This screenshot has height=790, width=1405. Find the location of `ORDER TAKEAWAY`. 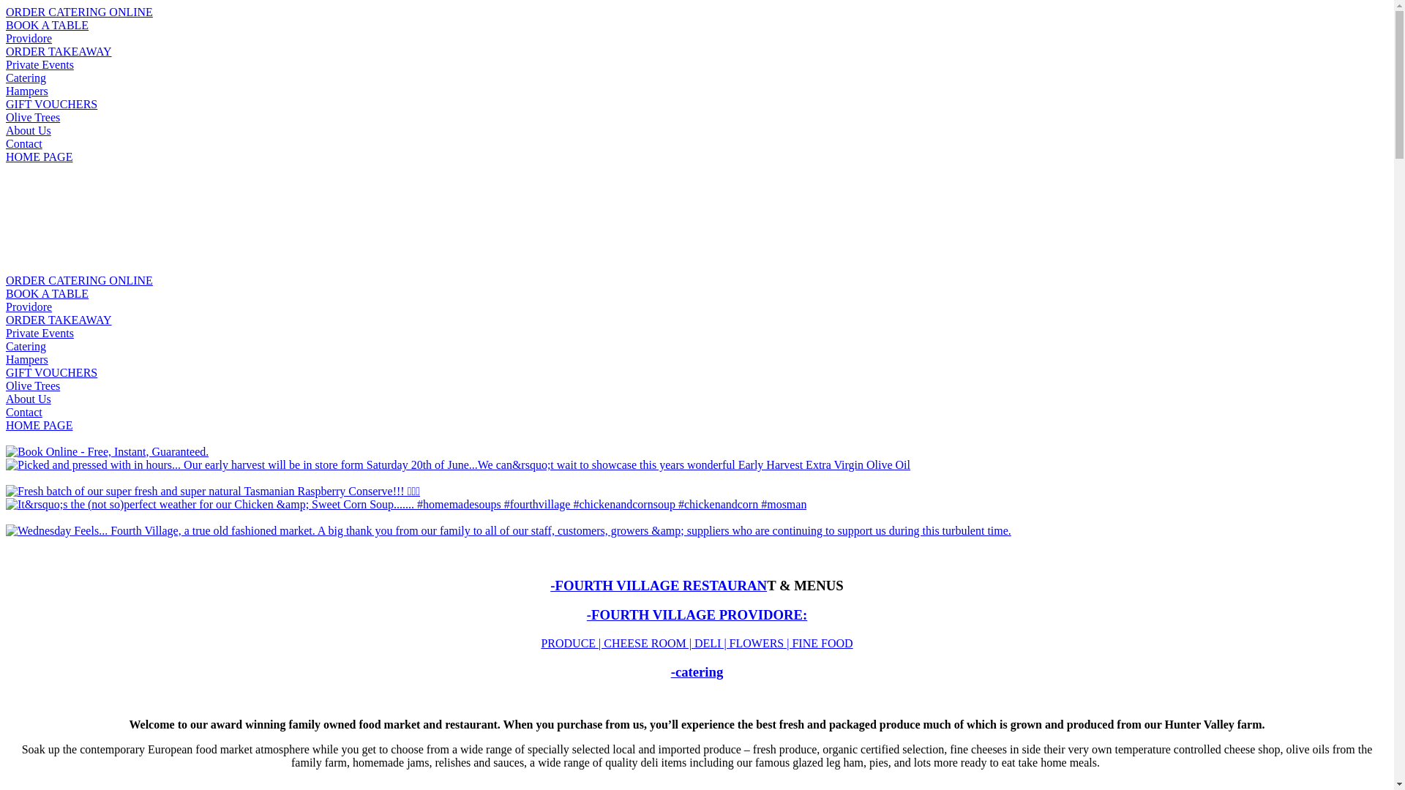

ORDER TAKEAWAY is located at coordinates (59, 51).